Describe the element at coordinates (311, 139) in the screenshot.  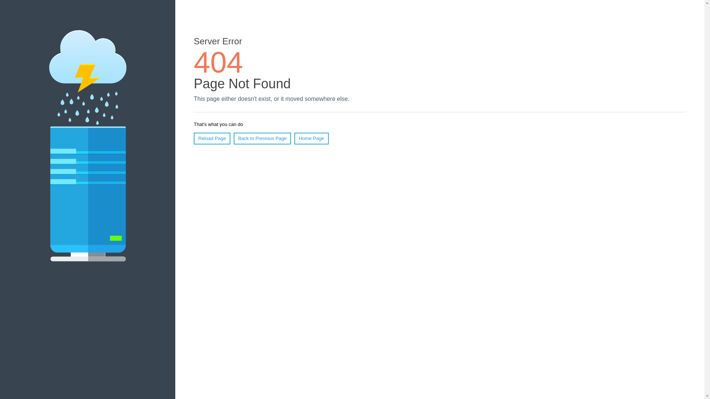
I see `Home Page` at that location.